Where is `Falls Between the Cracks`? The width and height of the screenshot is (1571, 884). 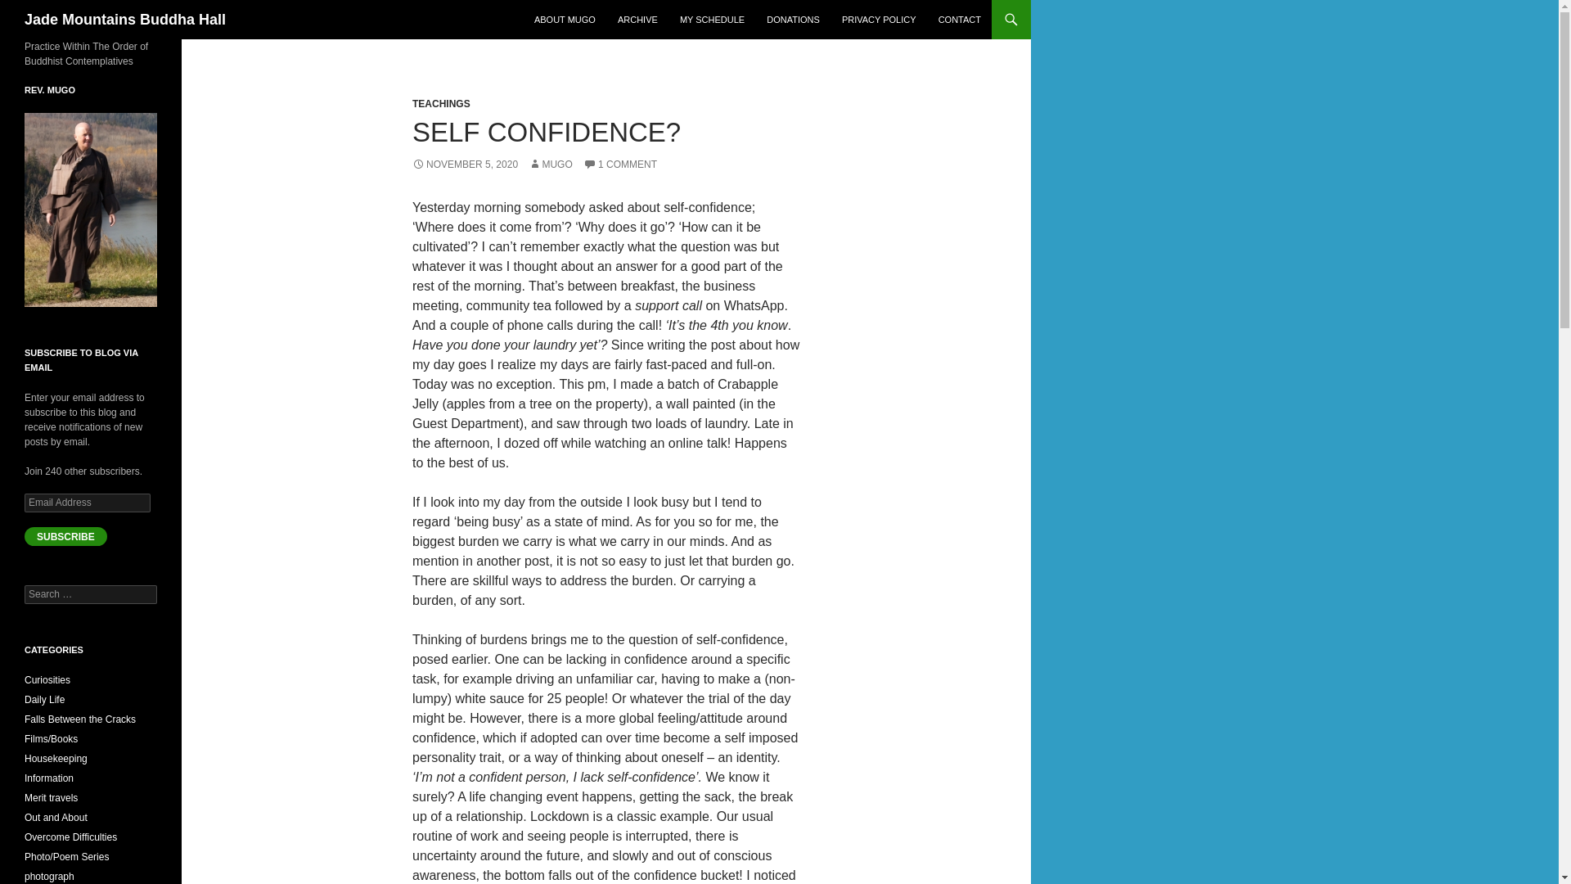
Falls Between the Cracks is located at coordinates (80, 719).